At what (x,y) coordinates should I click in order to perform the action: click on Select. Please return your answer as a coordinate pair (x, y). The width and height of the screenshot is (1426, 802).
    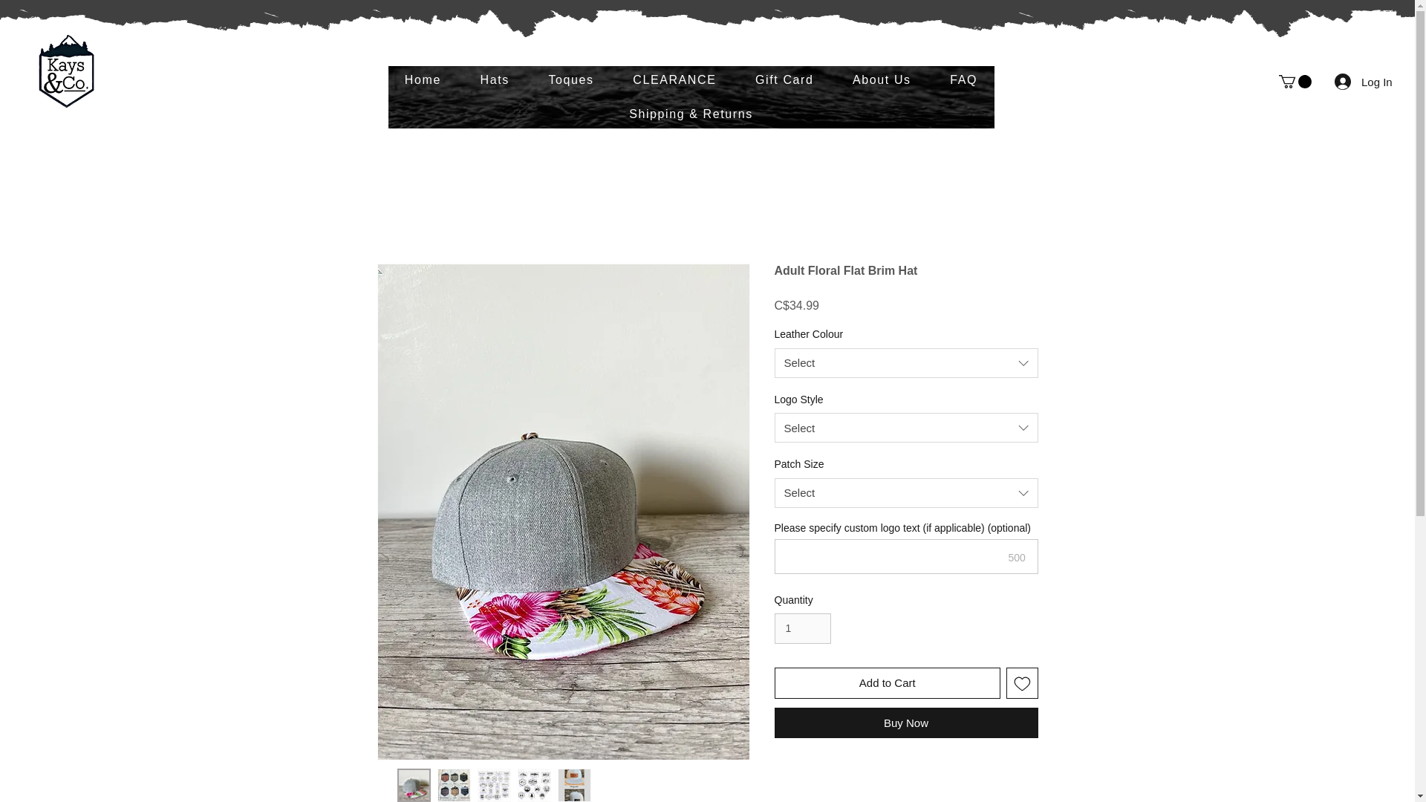
    Looking at the image, I should click on (906, 428).